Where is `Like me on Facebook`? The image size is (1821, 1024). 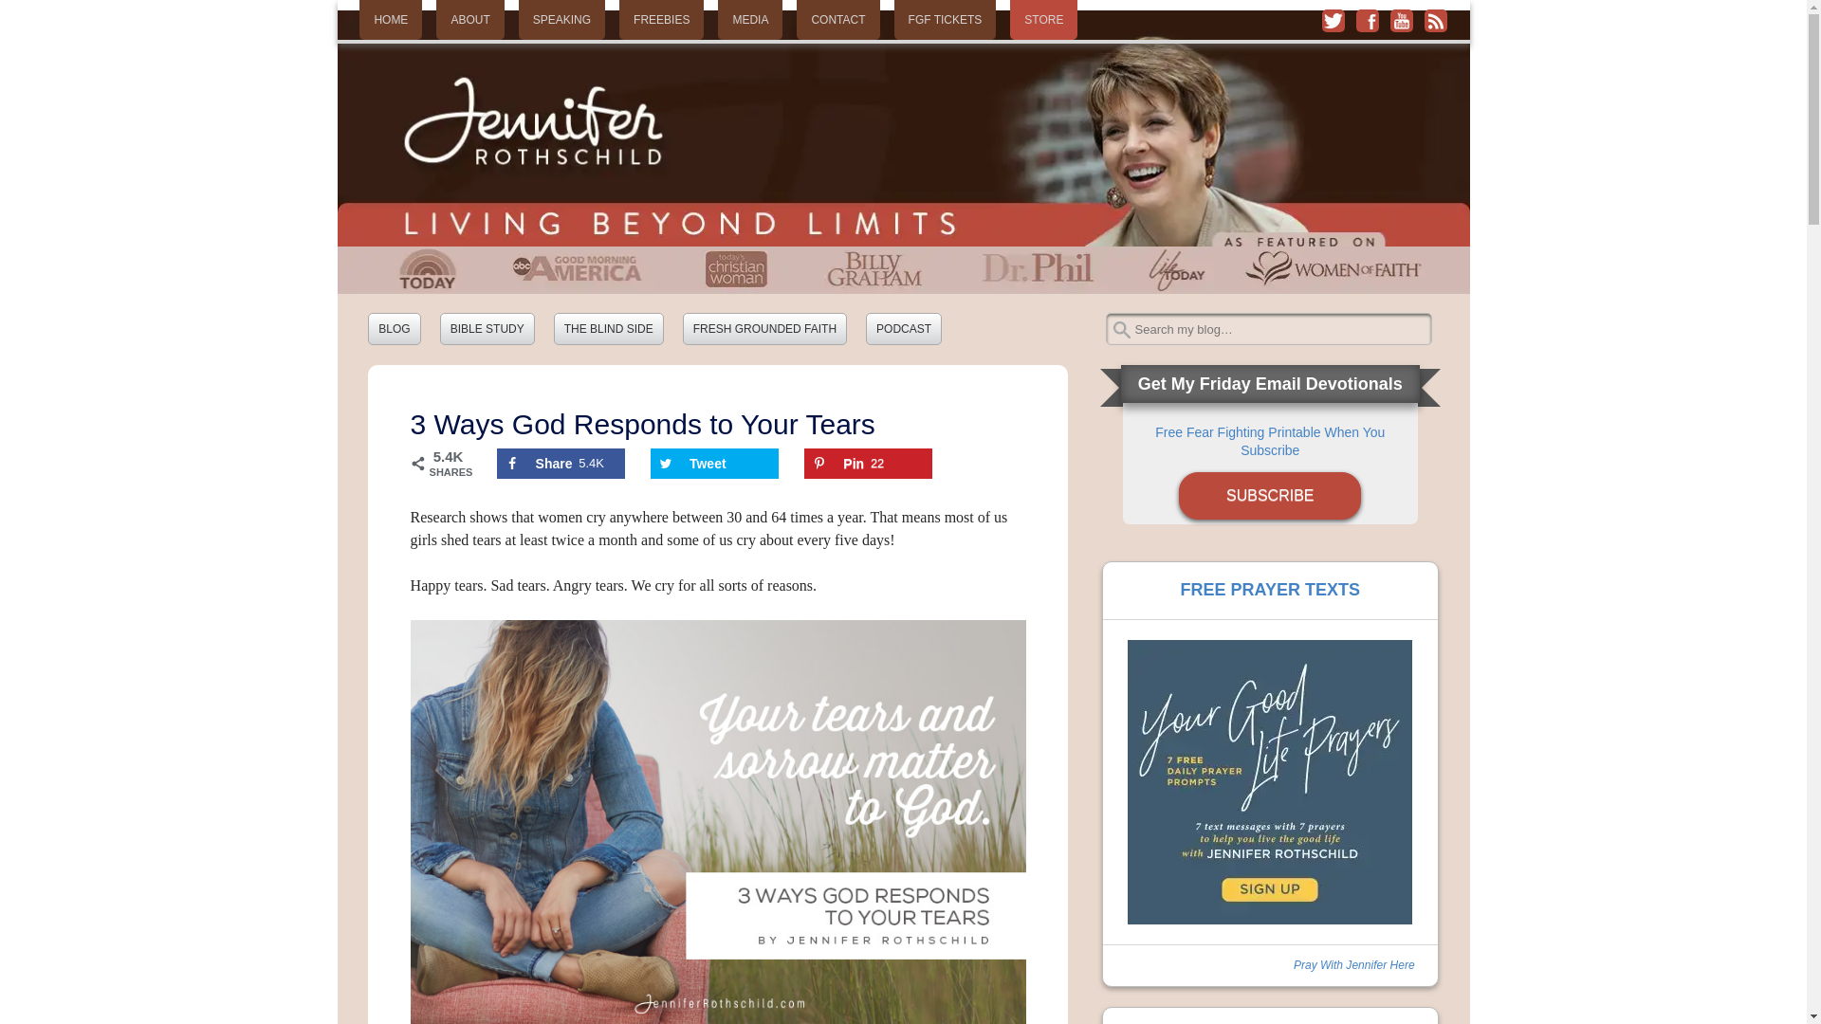 Like me on Facebook is located at coordinates (1368, 20).